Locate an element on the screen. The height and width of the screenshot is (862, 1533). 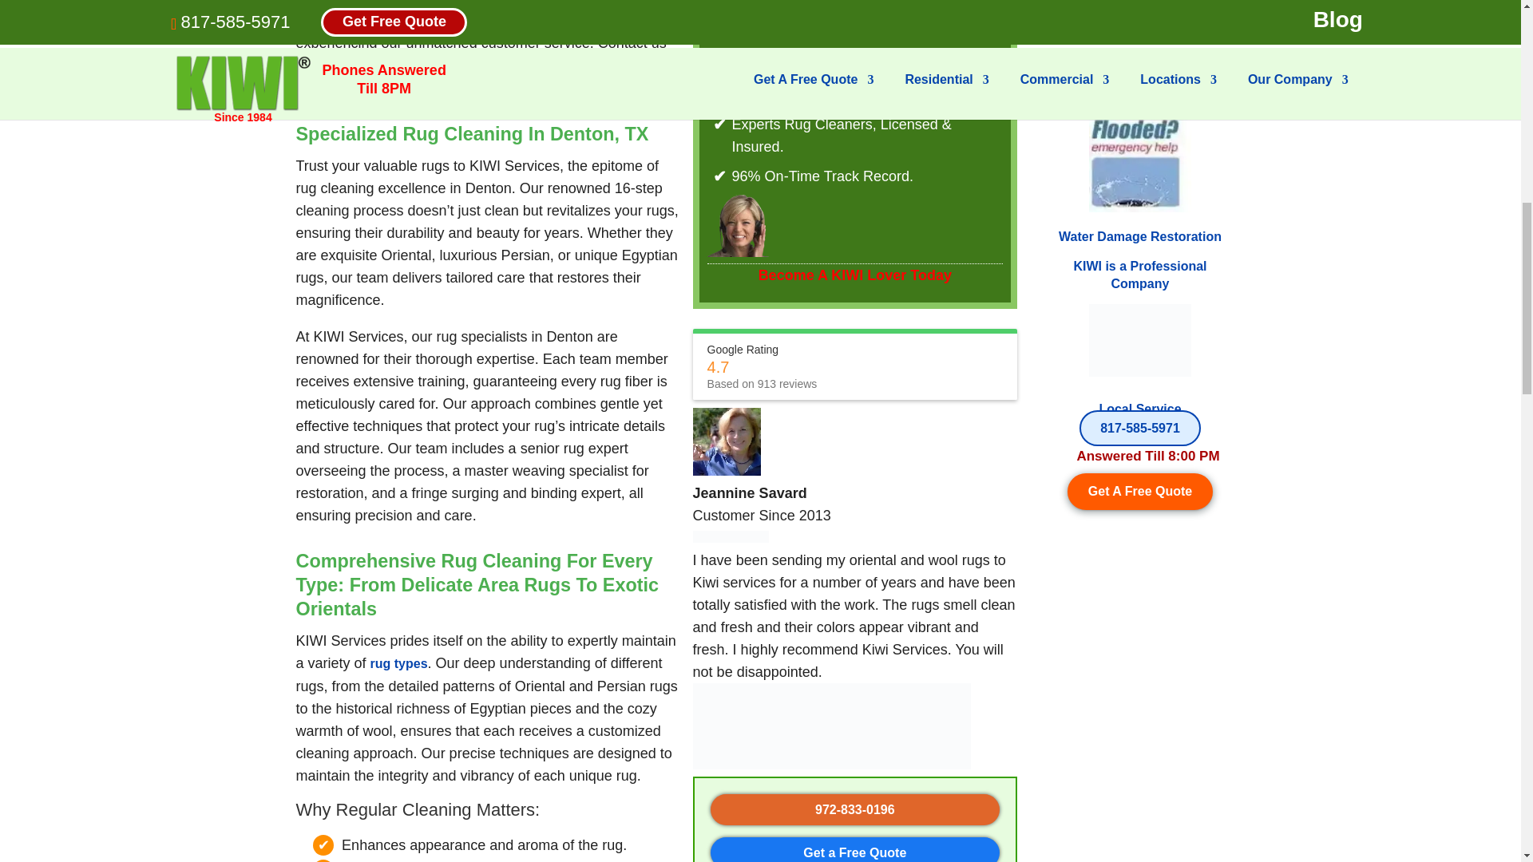
Phones Answered Until Midnight is located at coordinates (1139, 340).